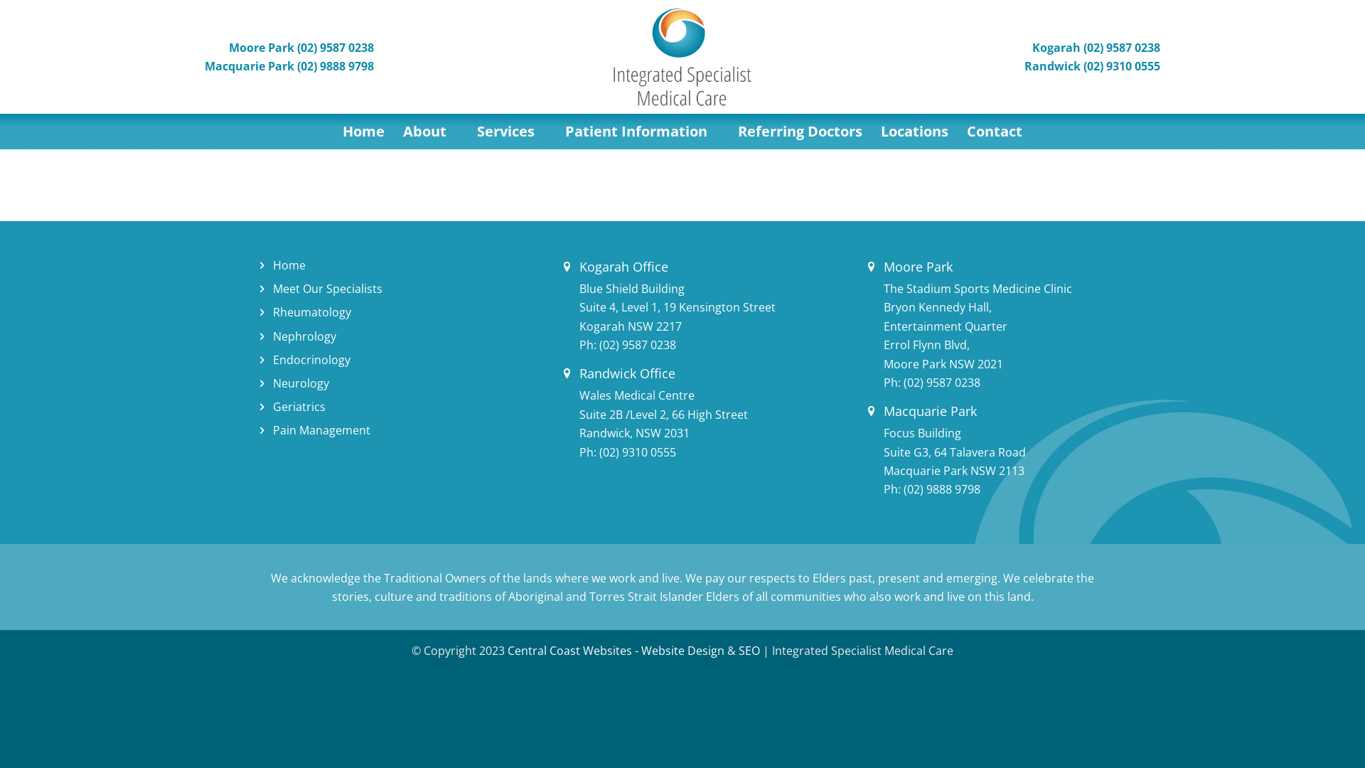 The height and width of the screenshot is (768, 1365). Describe the element at coordinates (311, 312) in the screenshot. I see `Rheumatology` at that location.